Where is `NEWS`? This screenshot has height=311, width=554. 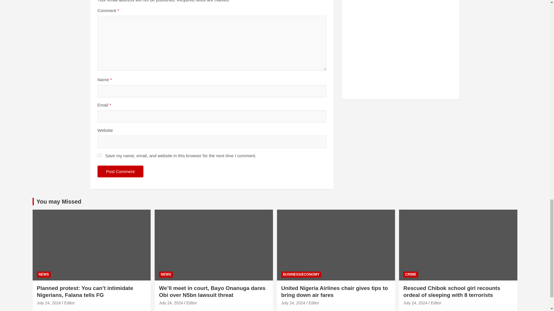 NEWS is located at coordinates (44, 274).